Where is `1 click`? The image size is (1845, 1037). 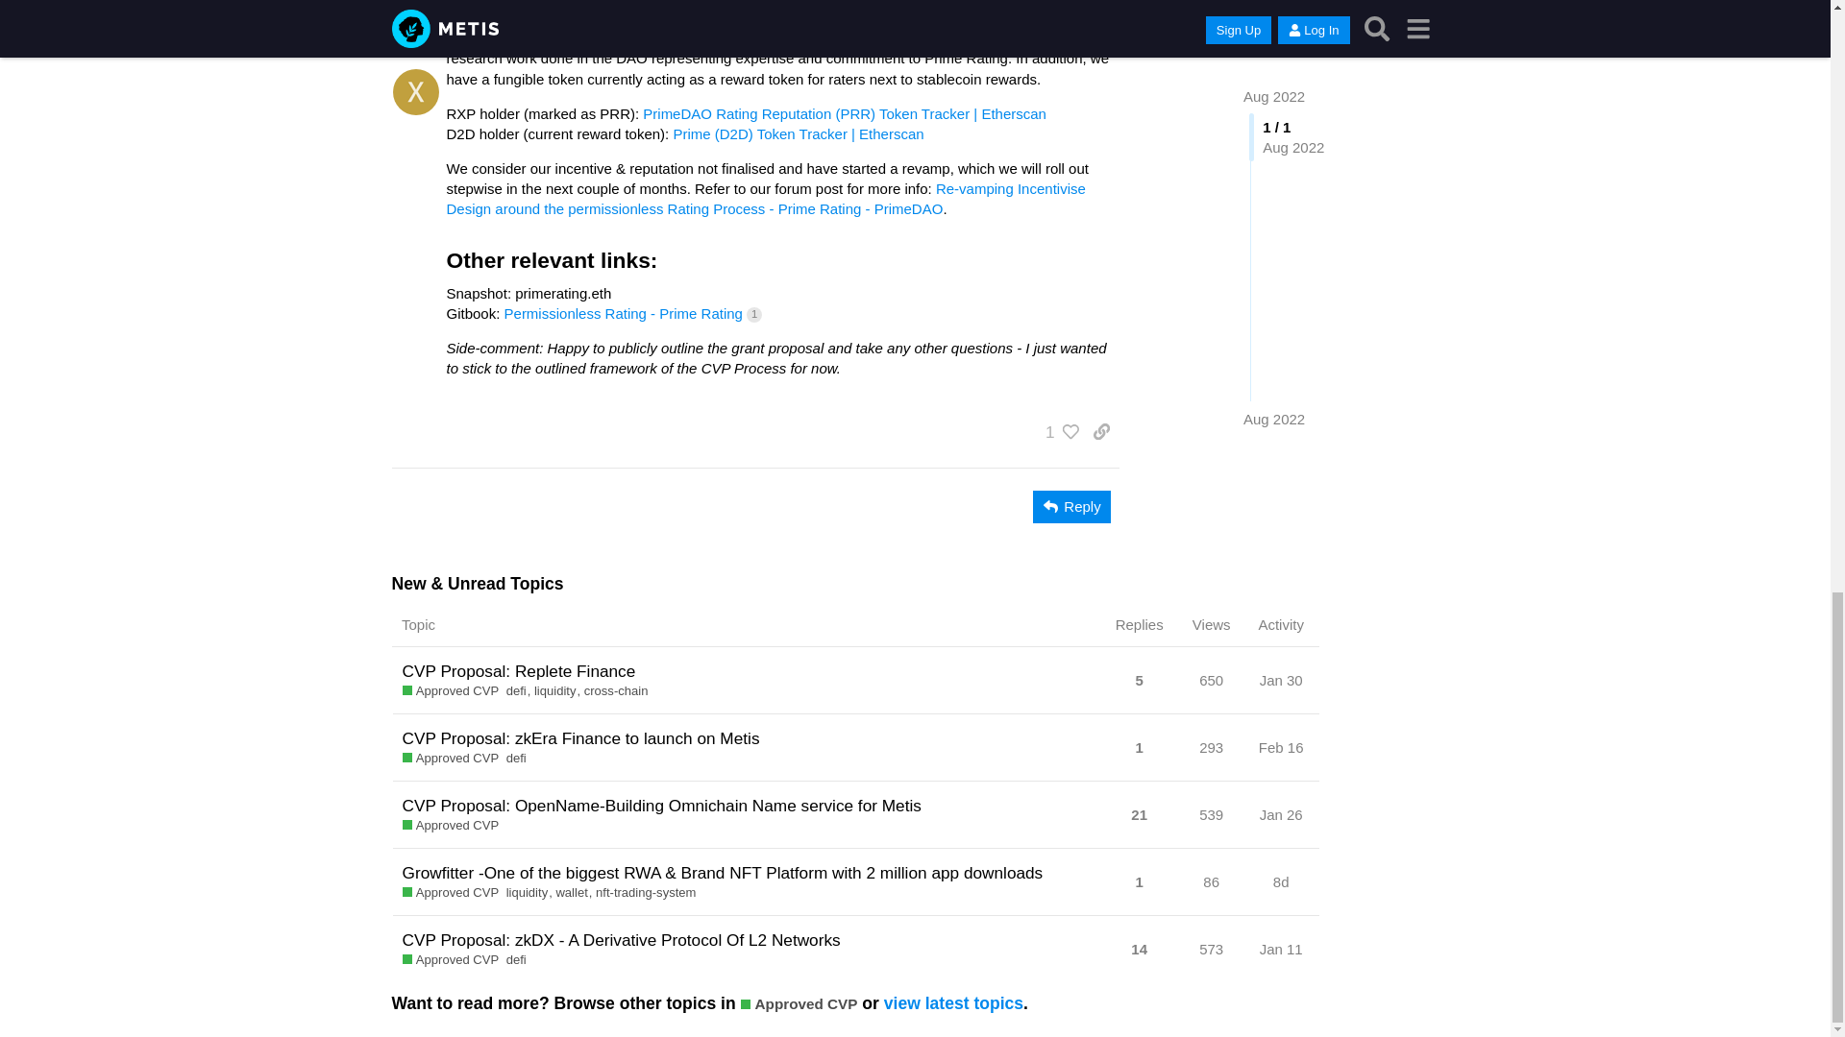 1 click is located at coordinates (753, 314).